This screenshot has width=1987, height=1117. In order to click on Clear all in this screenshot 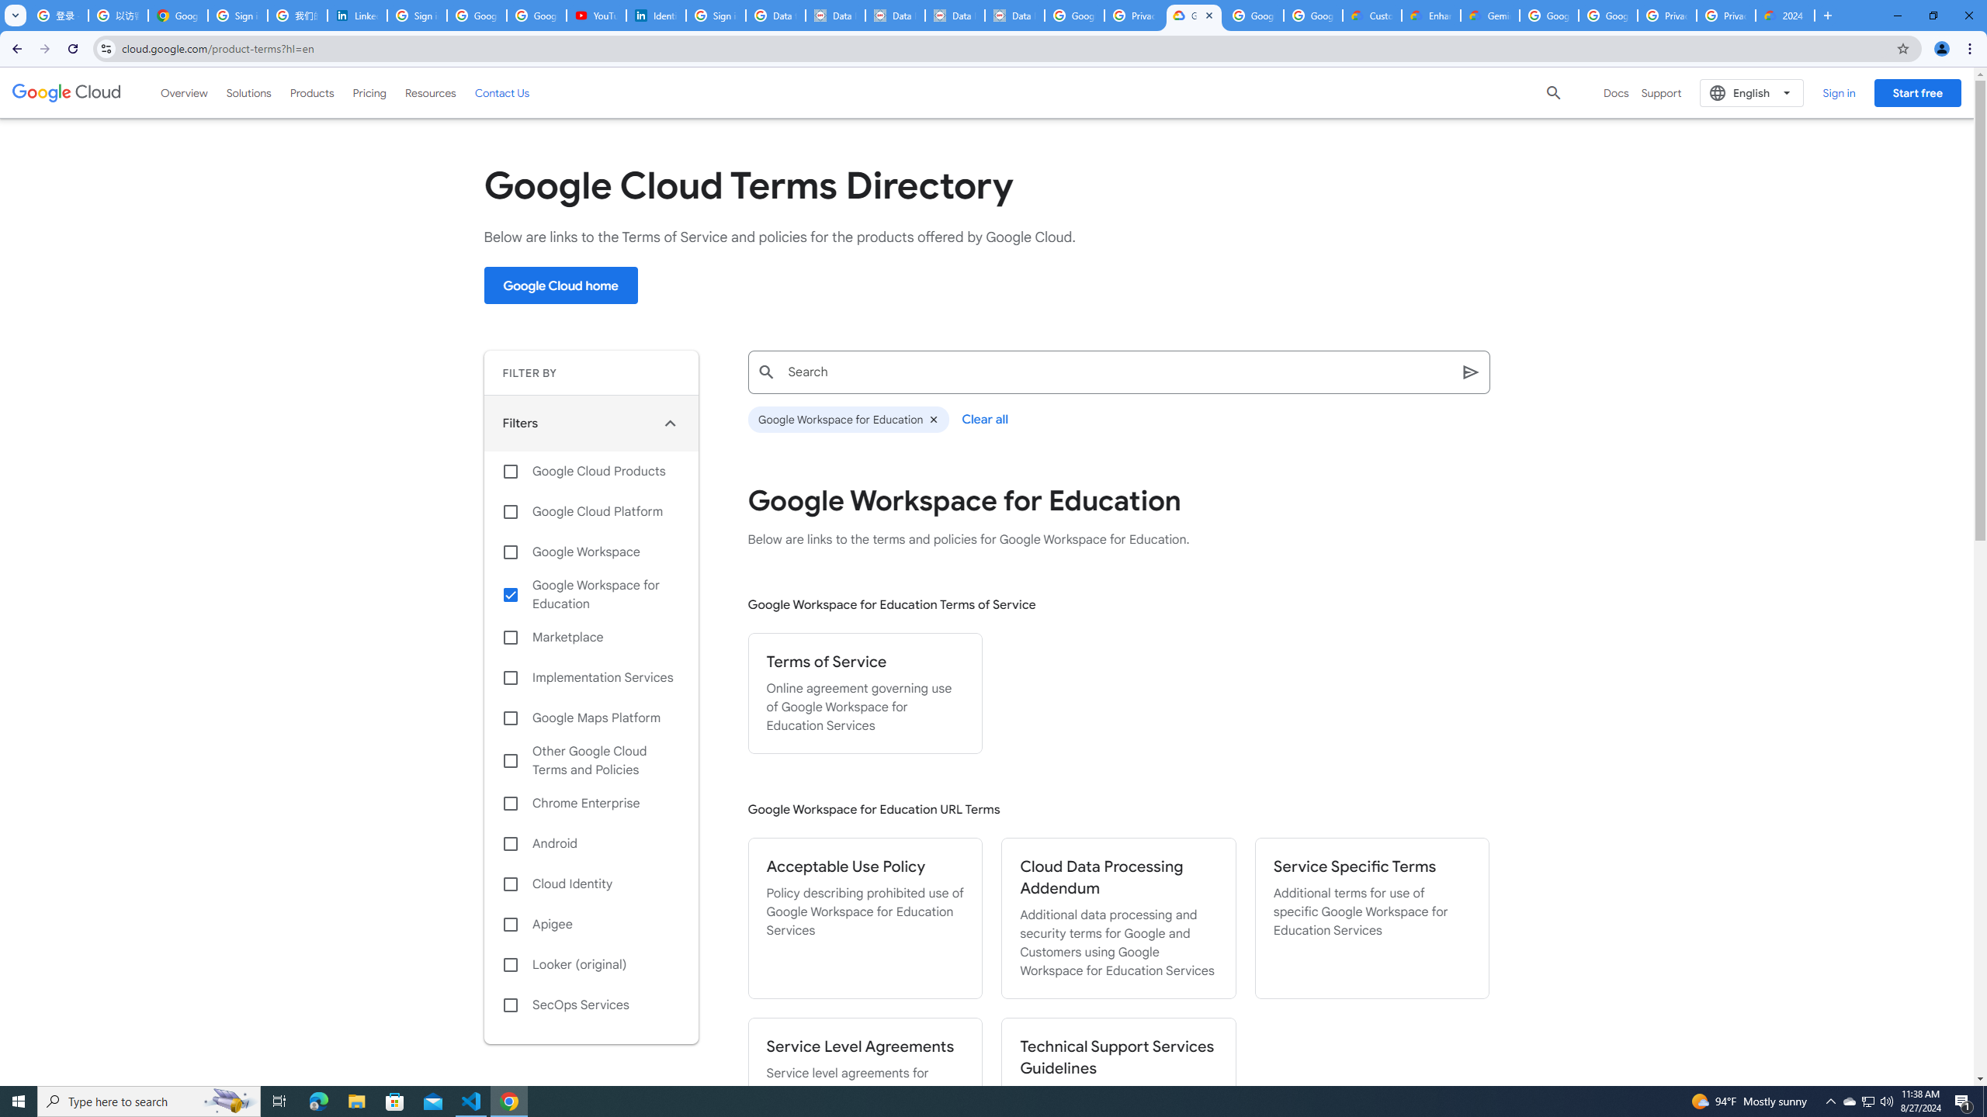, I will do `click(986, 419)`.